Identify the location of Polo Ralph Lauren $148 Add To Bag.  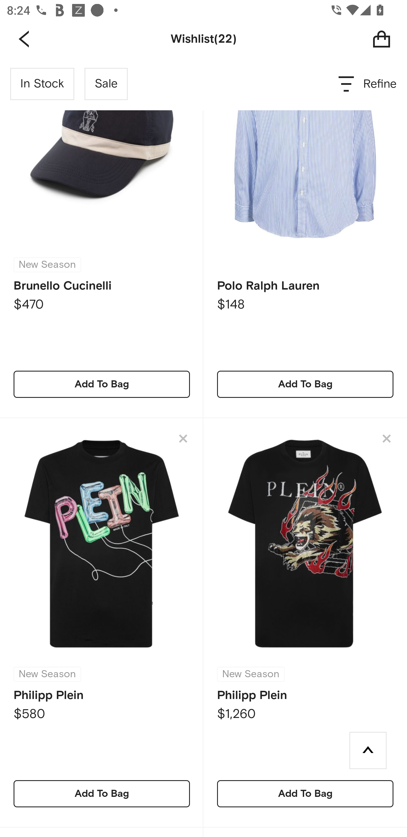
(305, 238).